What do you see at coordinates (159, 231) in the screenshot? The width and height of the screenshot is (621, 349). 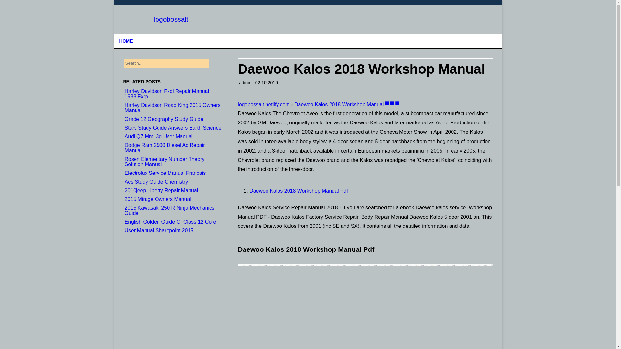 I see `User Manual Sharepoint 2015` at bounding box center [159, 231].